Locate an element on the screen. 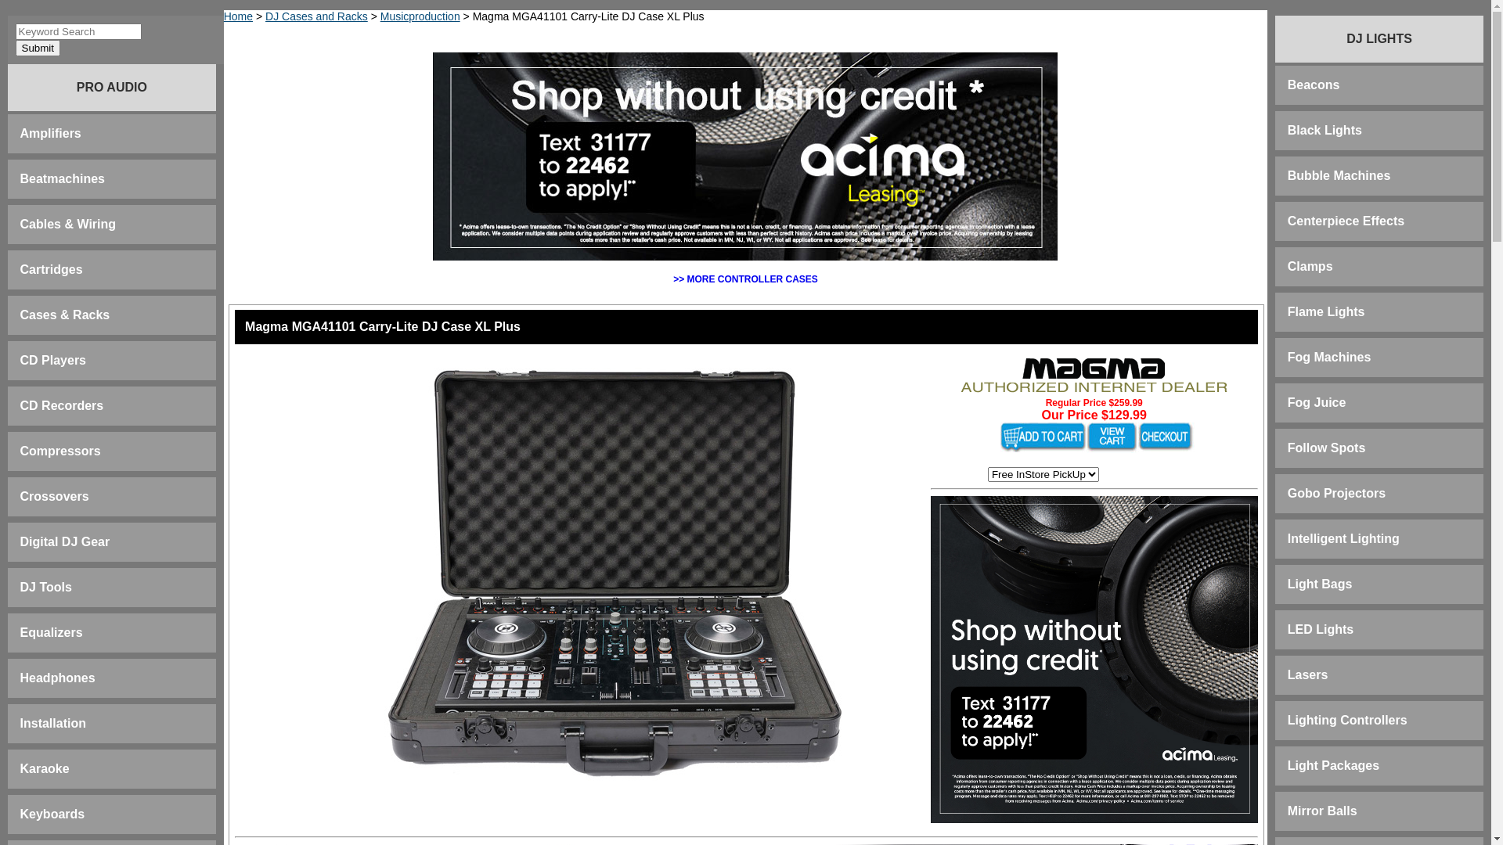 The height and width of the screenshot is (845, 1503). PRO AUDIO is located at coordinates (112, 88).